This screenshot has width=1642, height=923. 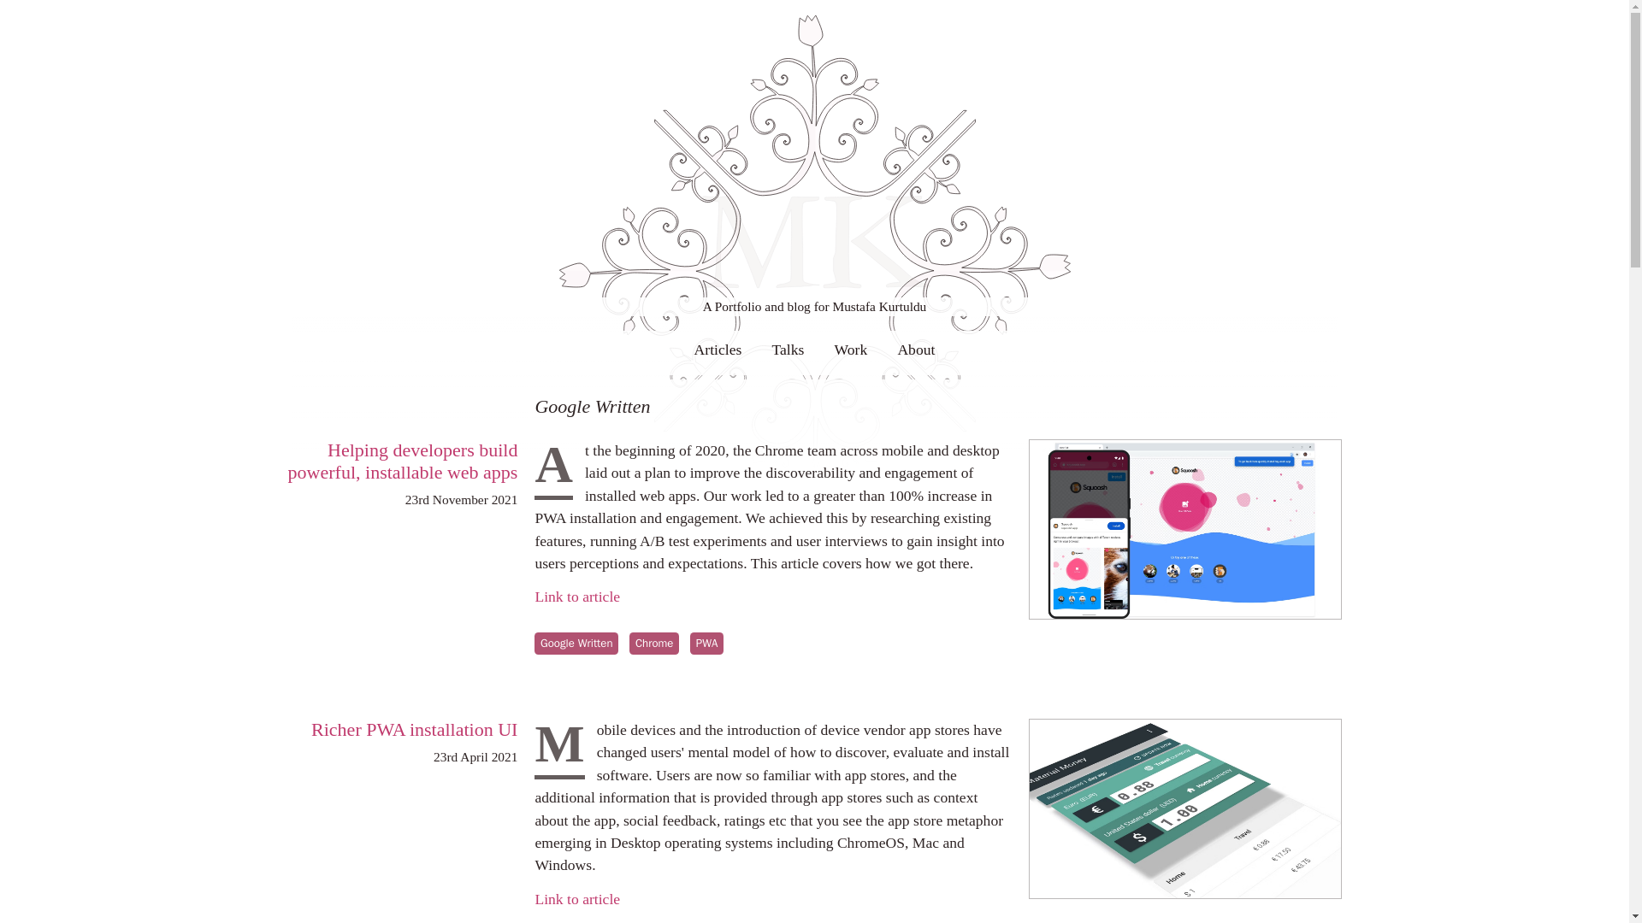 What do you see at coordinates (577, 597) in the screenshot?
I see `Link to article` at bounding box center [577, 597].